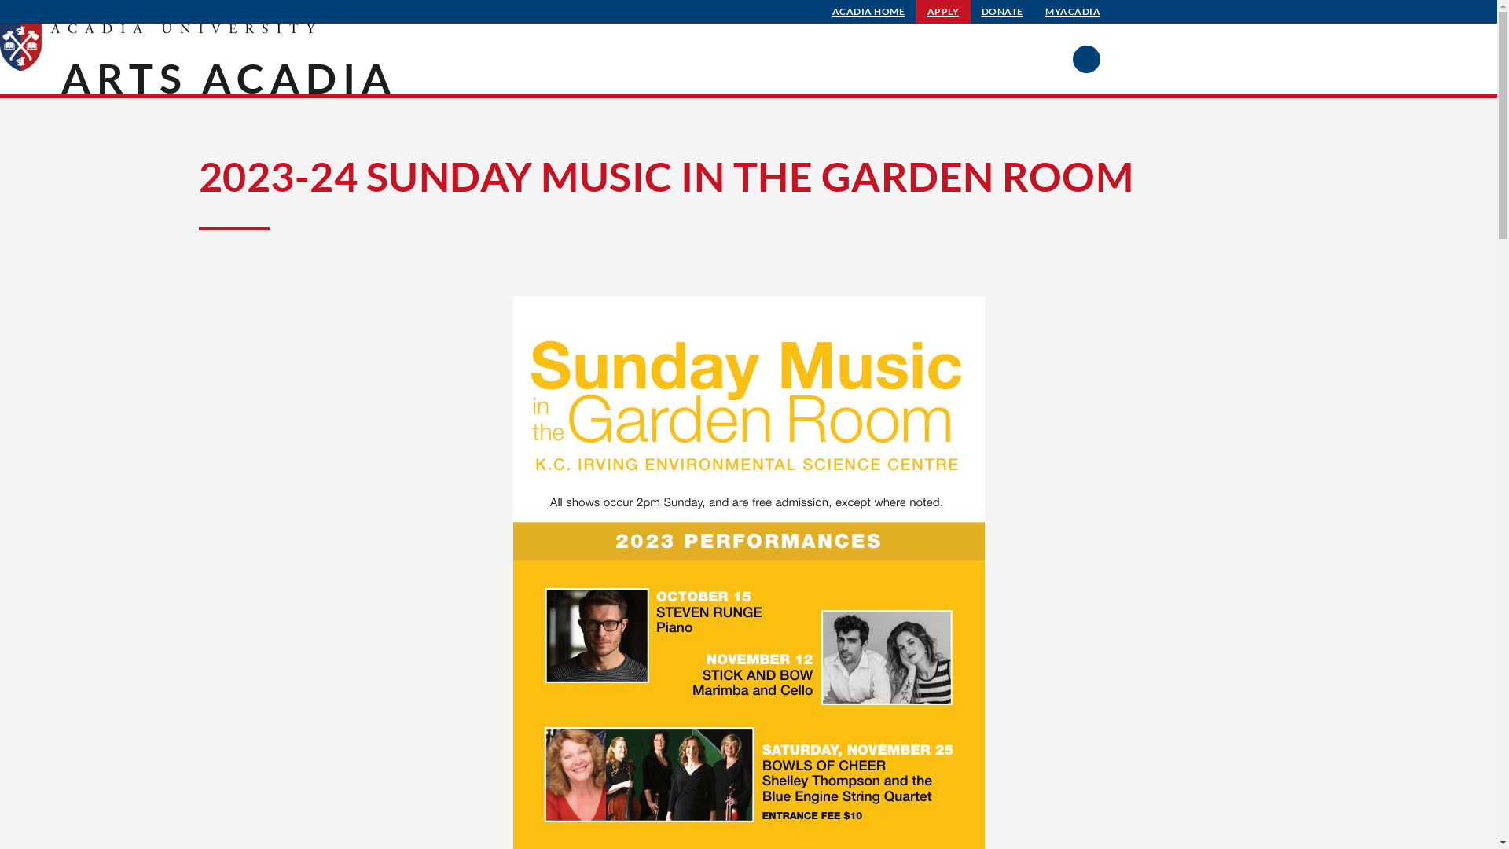 This screenshot has width=1509, height=849. I want to click on ACADIA HOME, so click(869, 12).